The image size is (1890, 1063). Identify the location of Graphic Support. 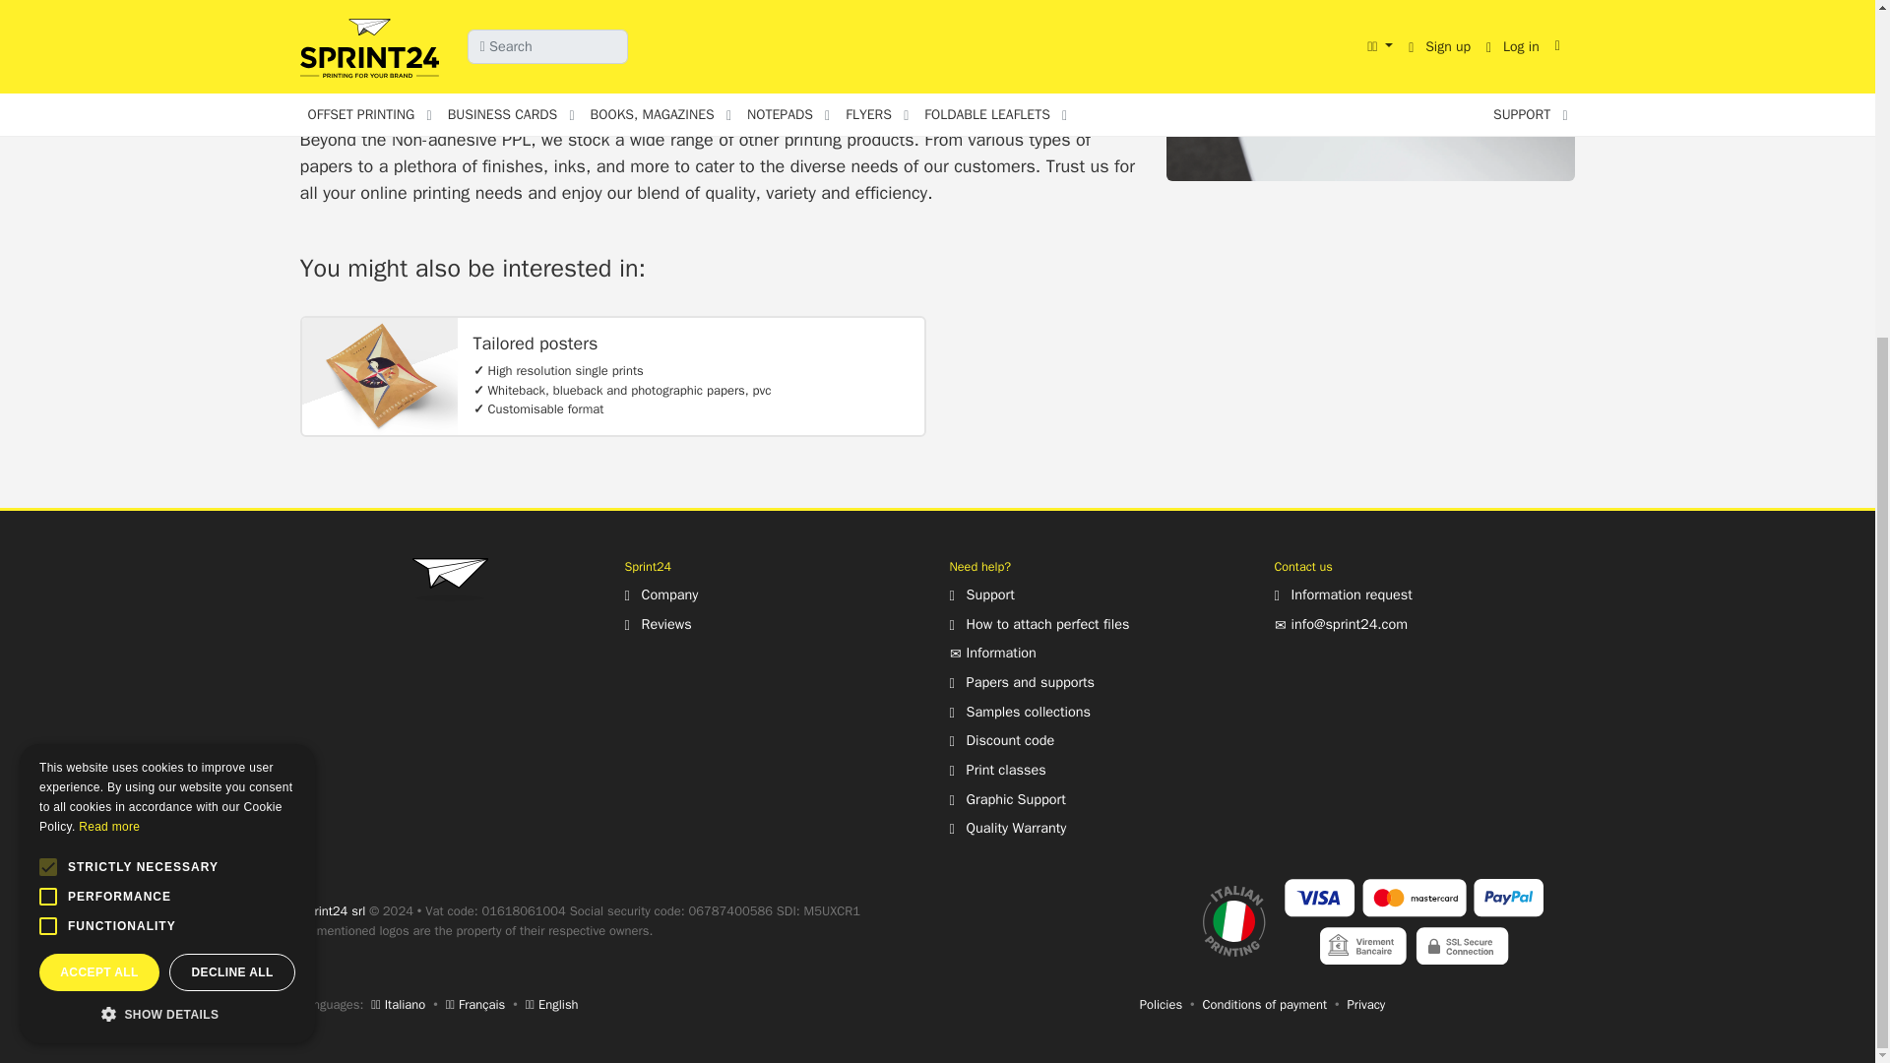
(1006, 799).